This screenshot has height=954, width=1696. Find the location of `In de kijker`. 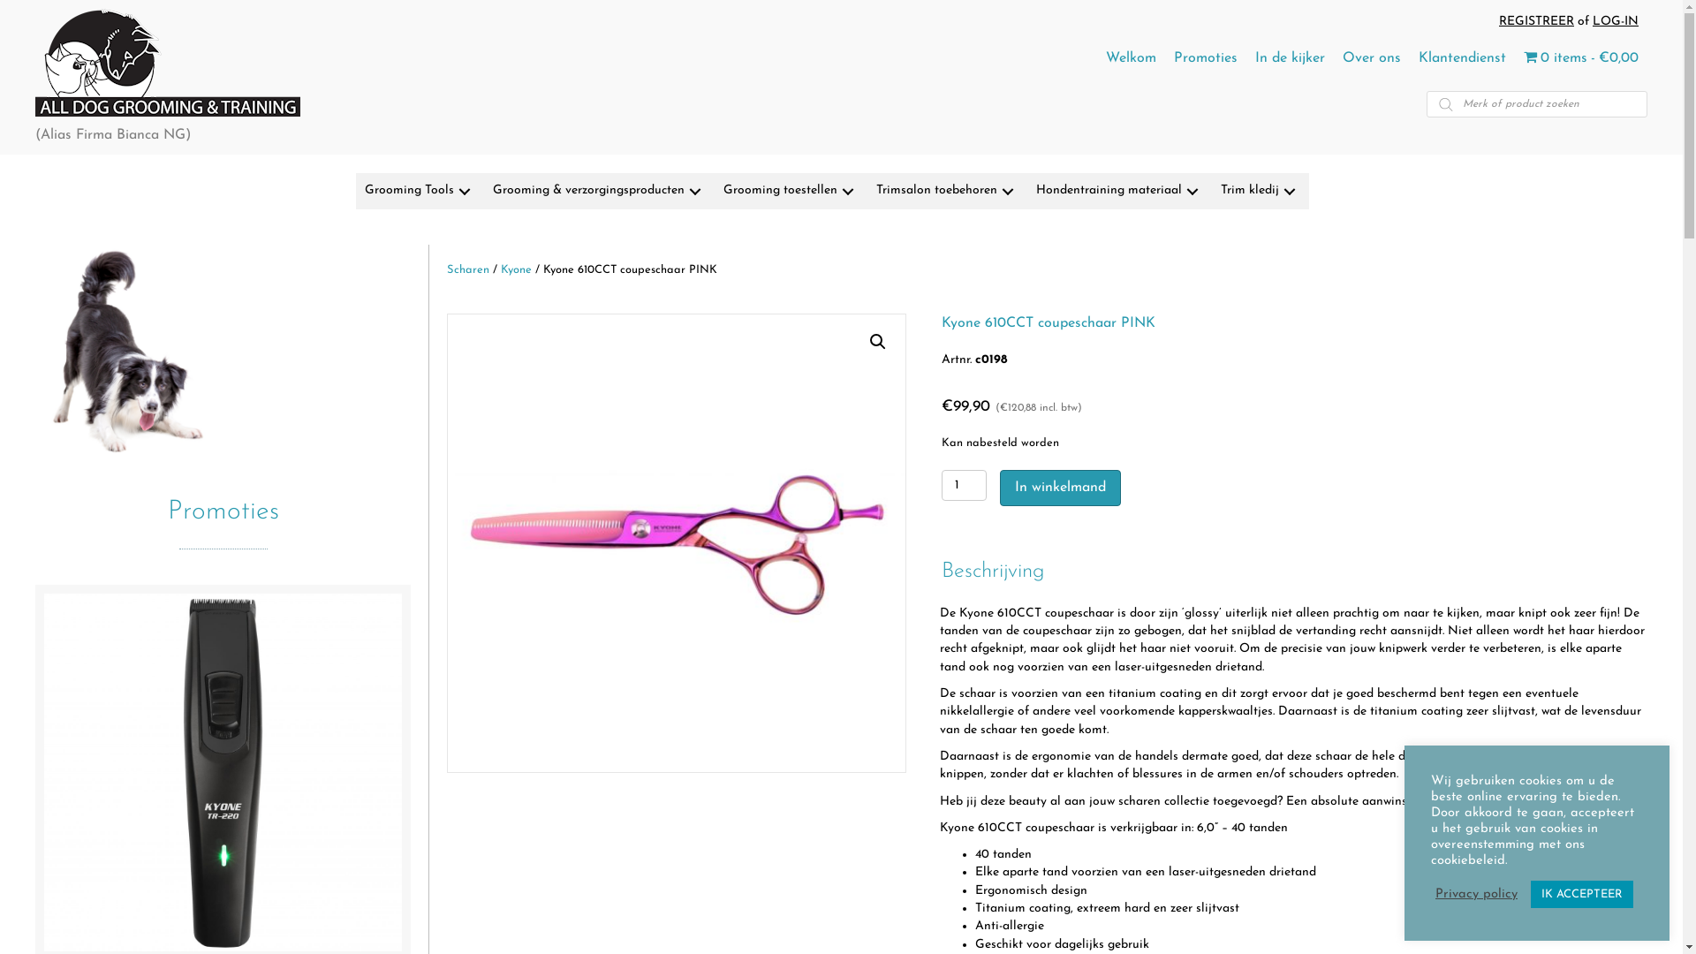

In de kijker is located at coordinates (1290, 58).